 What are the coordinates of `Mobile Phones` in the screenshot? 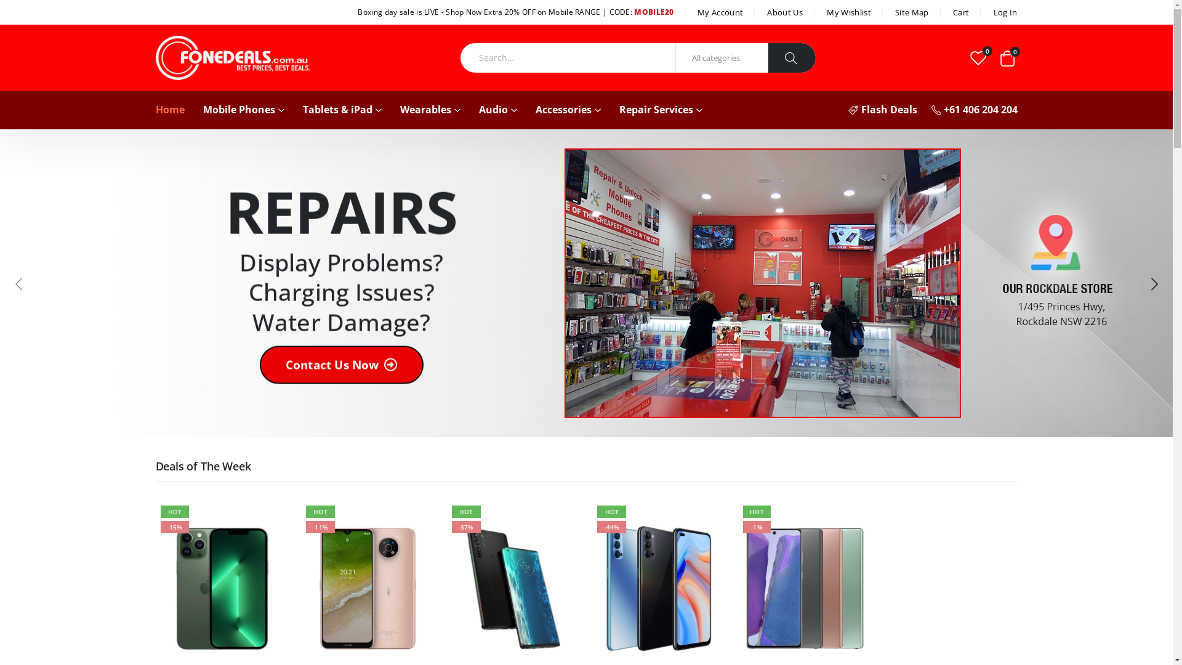 It's located at (244, 110).